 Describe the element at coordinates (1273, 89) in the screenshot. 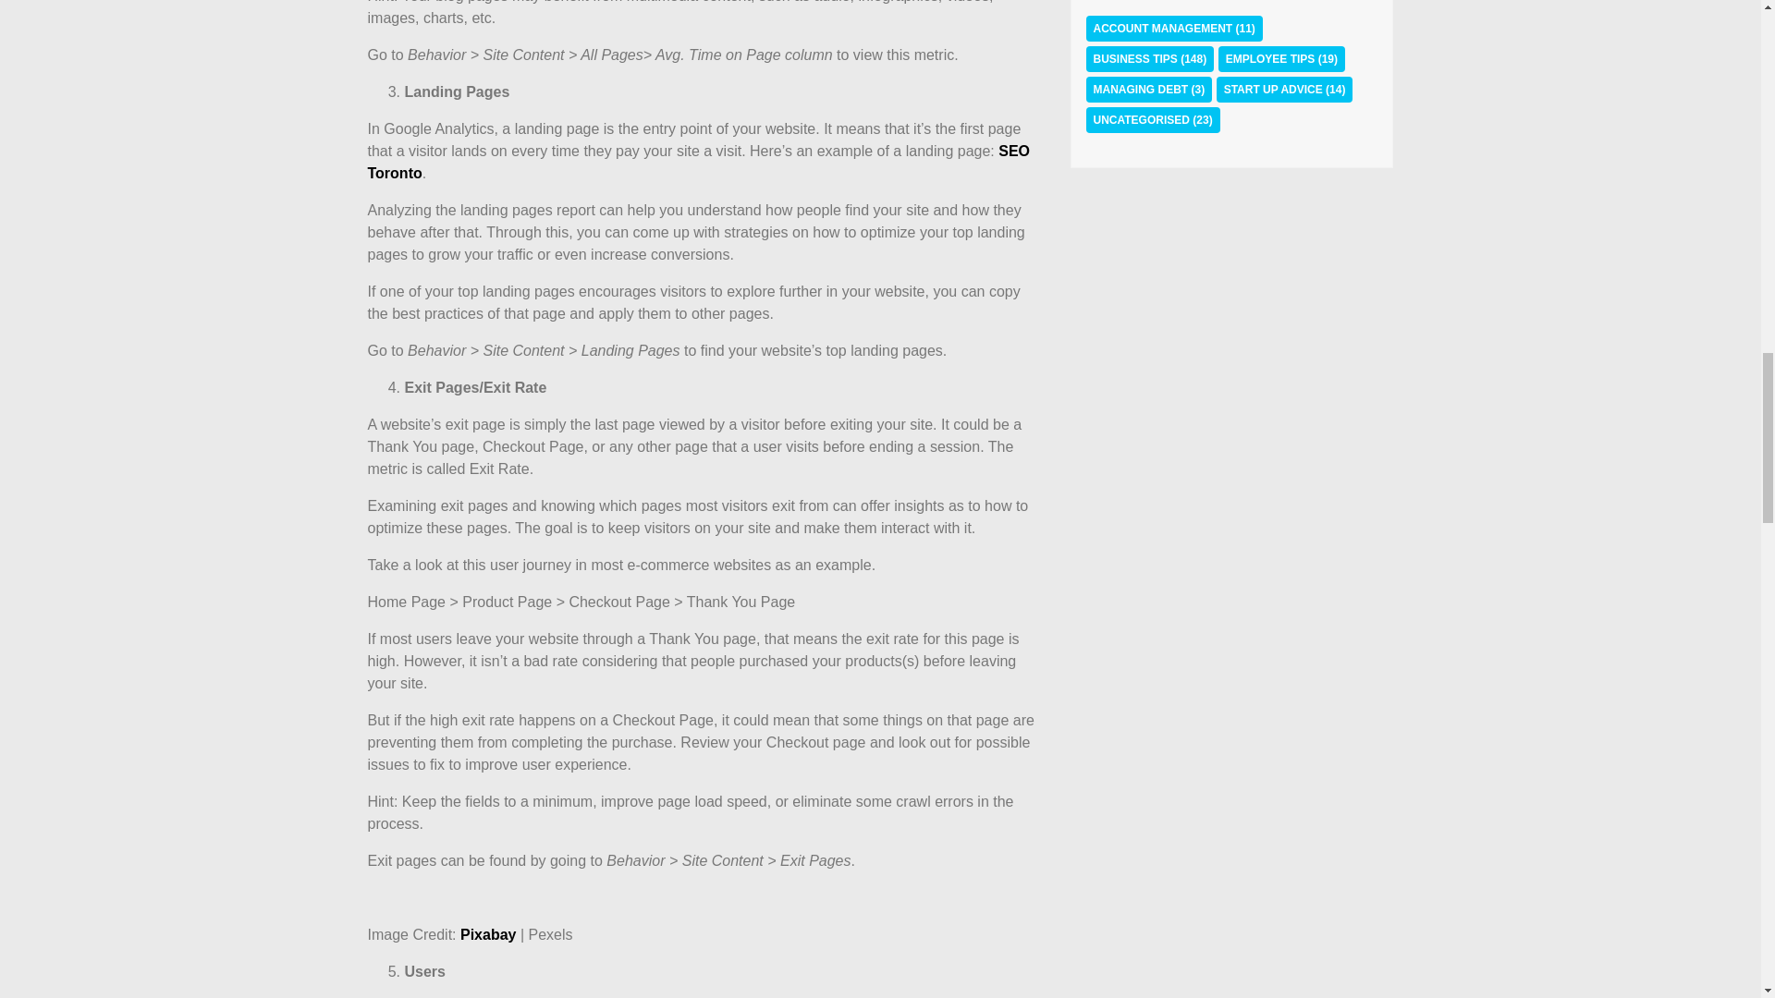

I see `START UP ADVICE` at that location.